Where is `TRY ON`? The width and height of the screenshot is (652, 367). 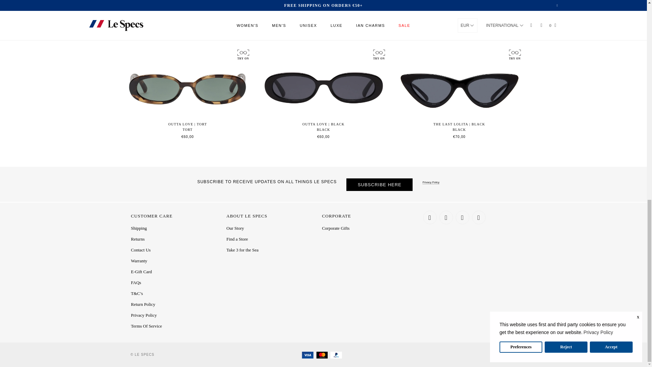
TRY ON is located at coordinates (242, 54).